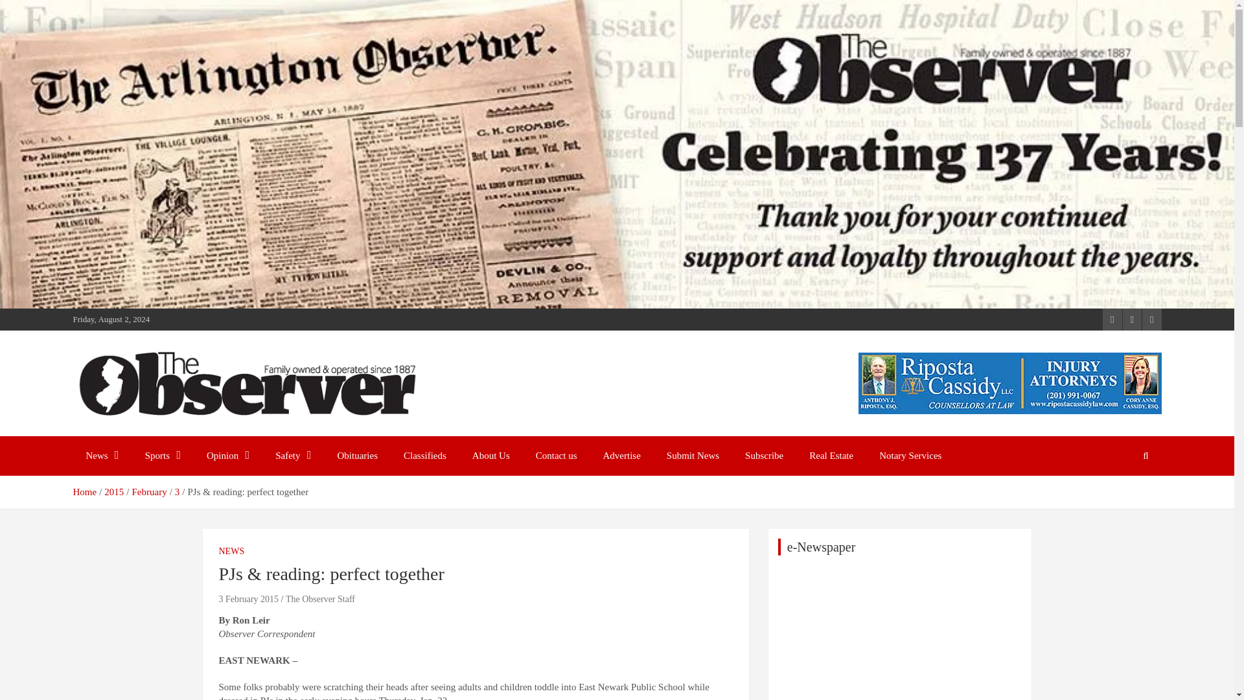  I want to click on Opinion, so click(228, 456).